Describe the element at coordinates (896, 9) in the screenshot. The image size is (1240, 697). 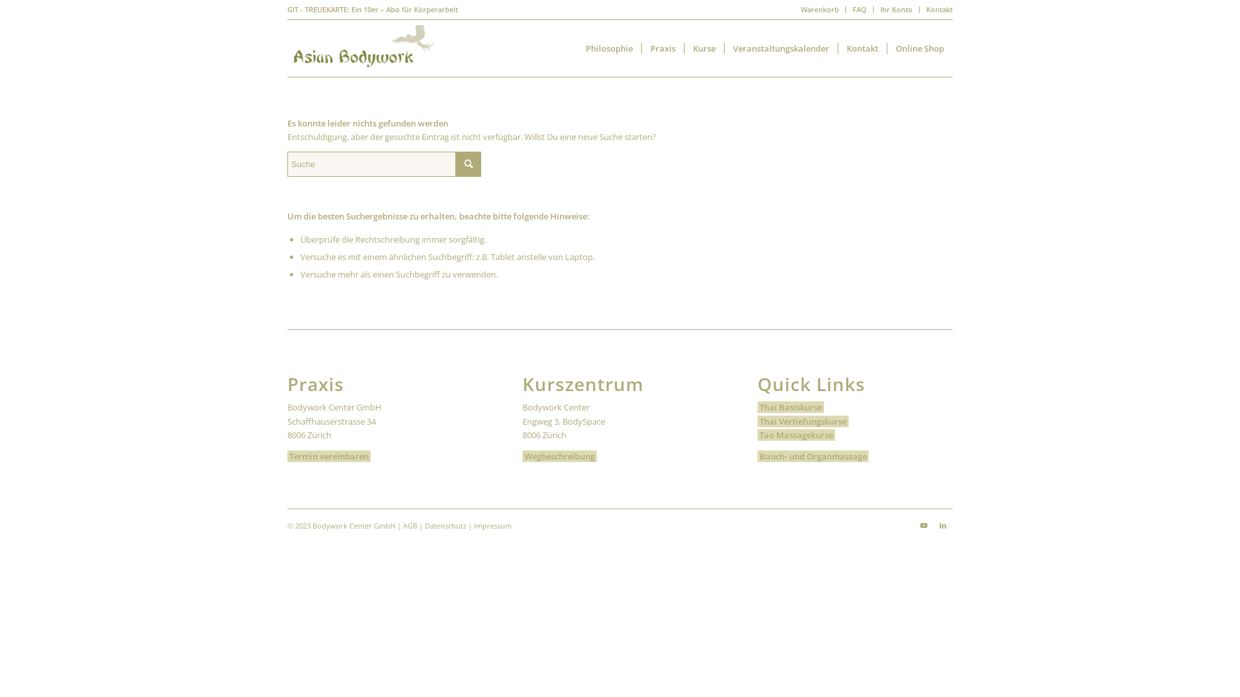
I see `Ihr Konto` at that location.